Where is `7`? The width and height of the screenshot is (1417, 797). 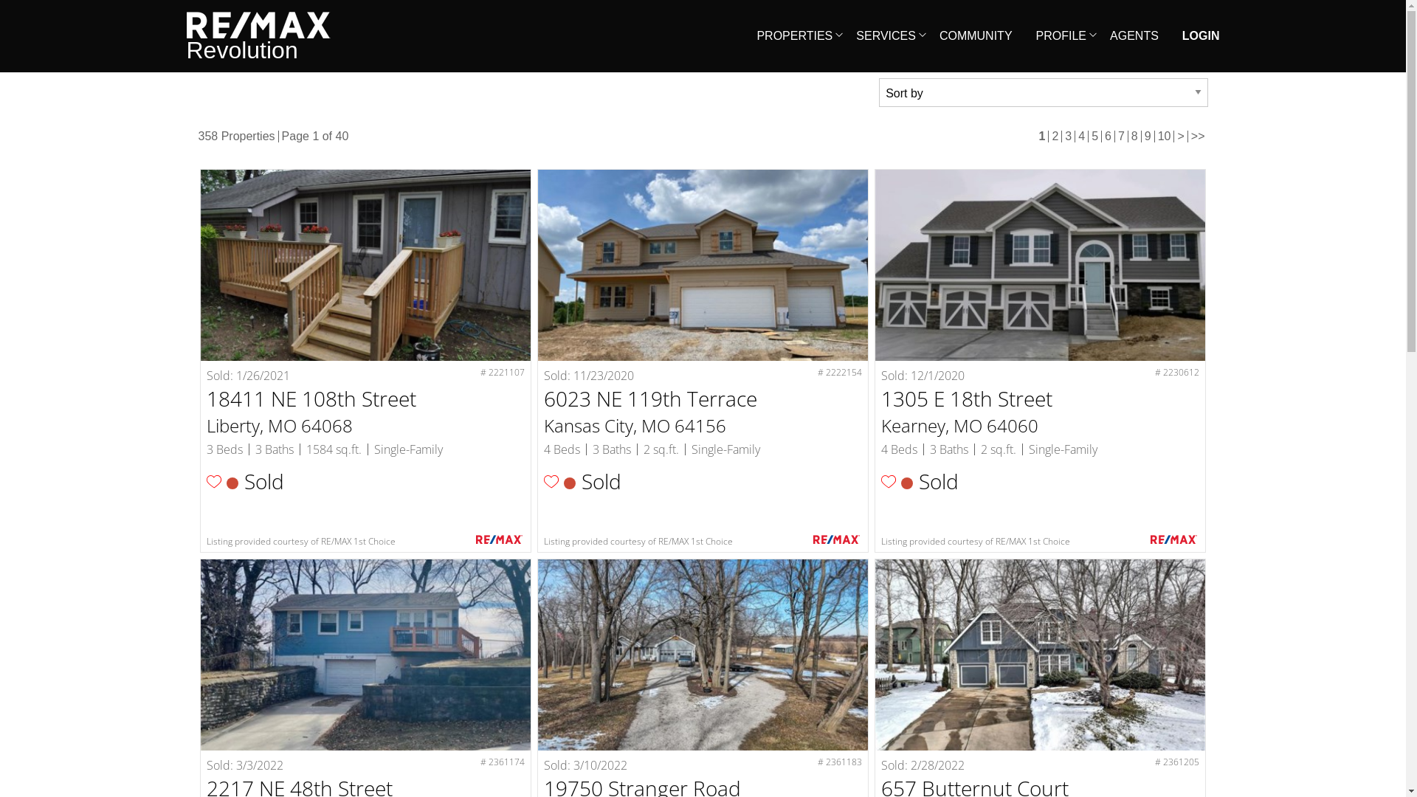 7 is located at coordinates (1122, 136).